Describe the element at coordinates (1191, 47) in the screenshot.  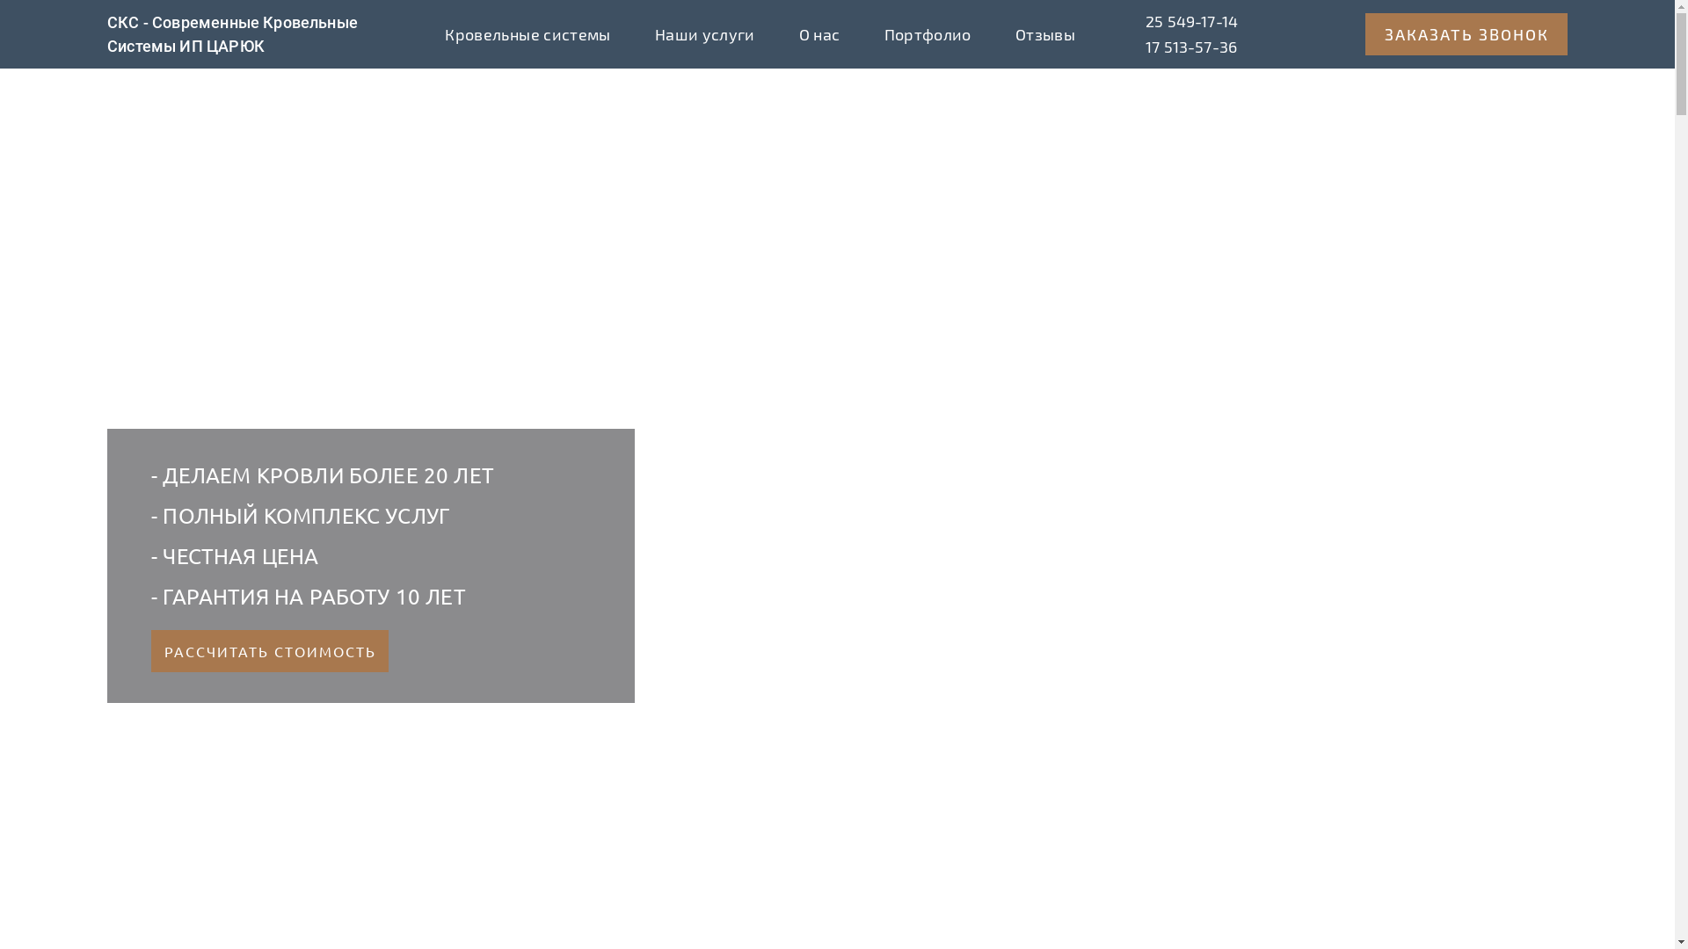
I see `17 513-57-36` at that location.